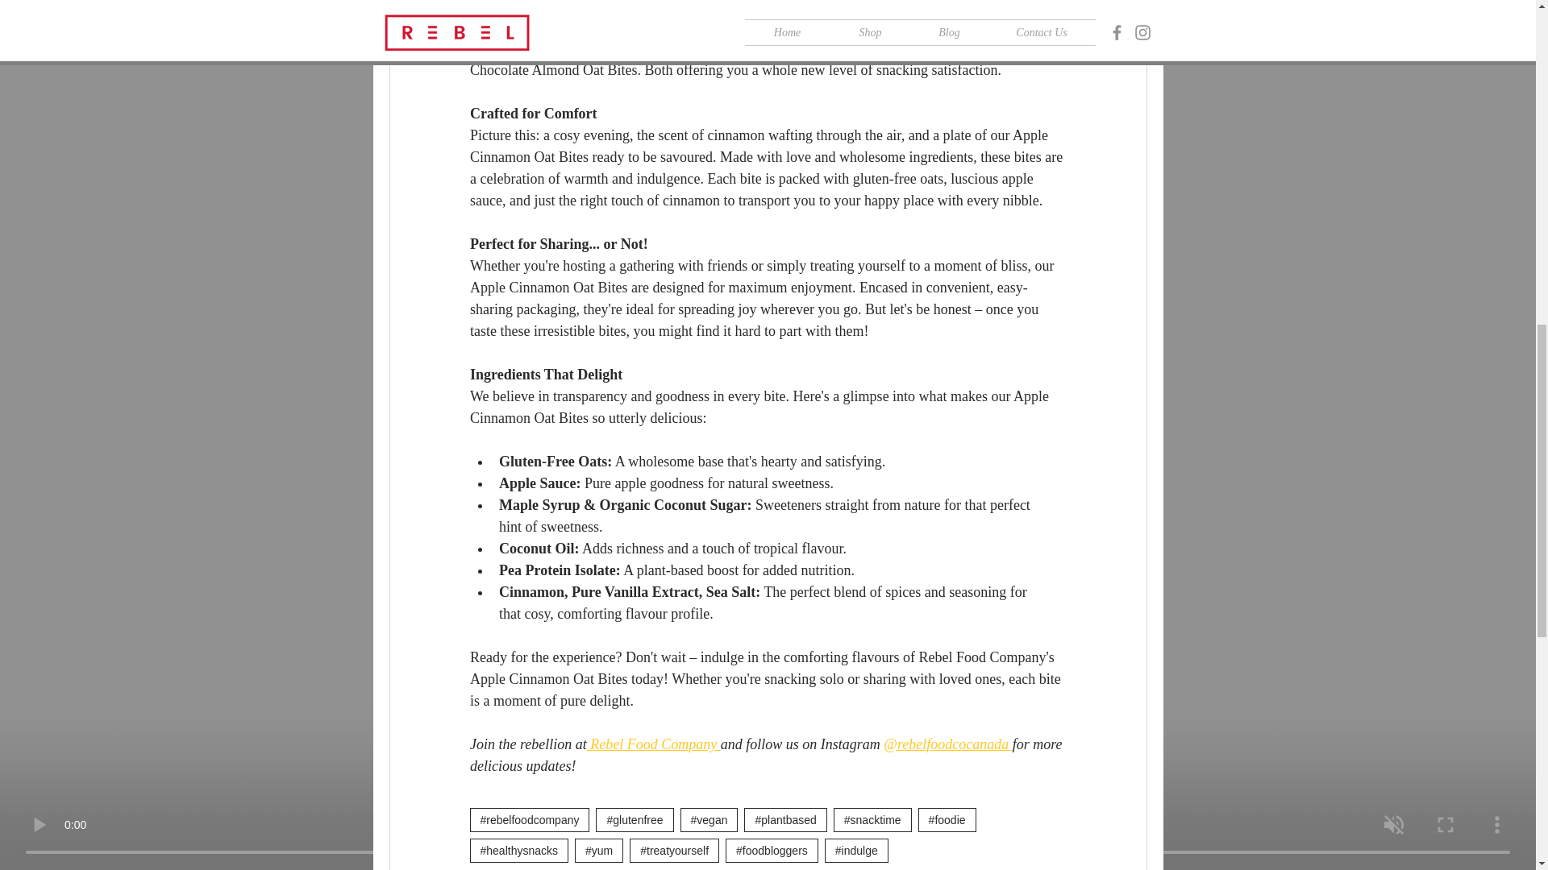  What do you see at coordinates (954, 744) in the screenshot?
I see `rebelfoodcocanada ` at bounding box center [954, 744].